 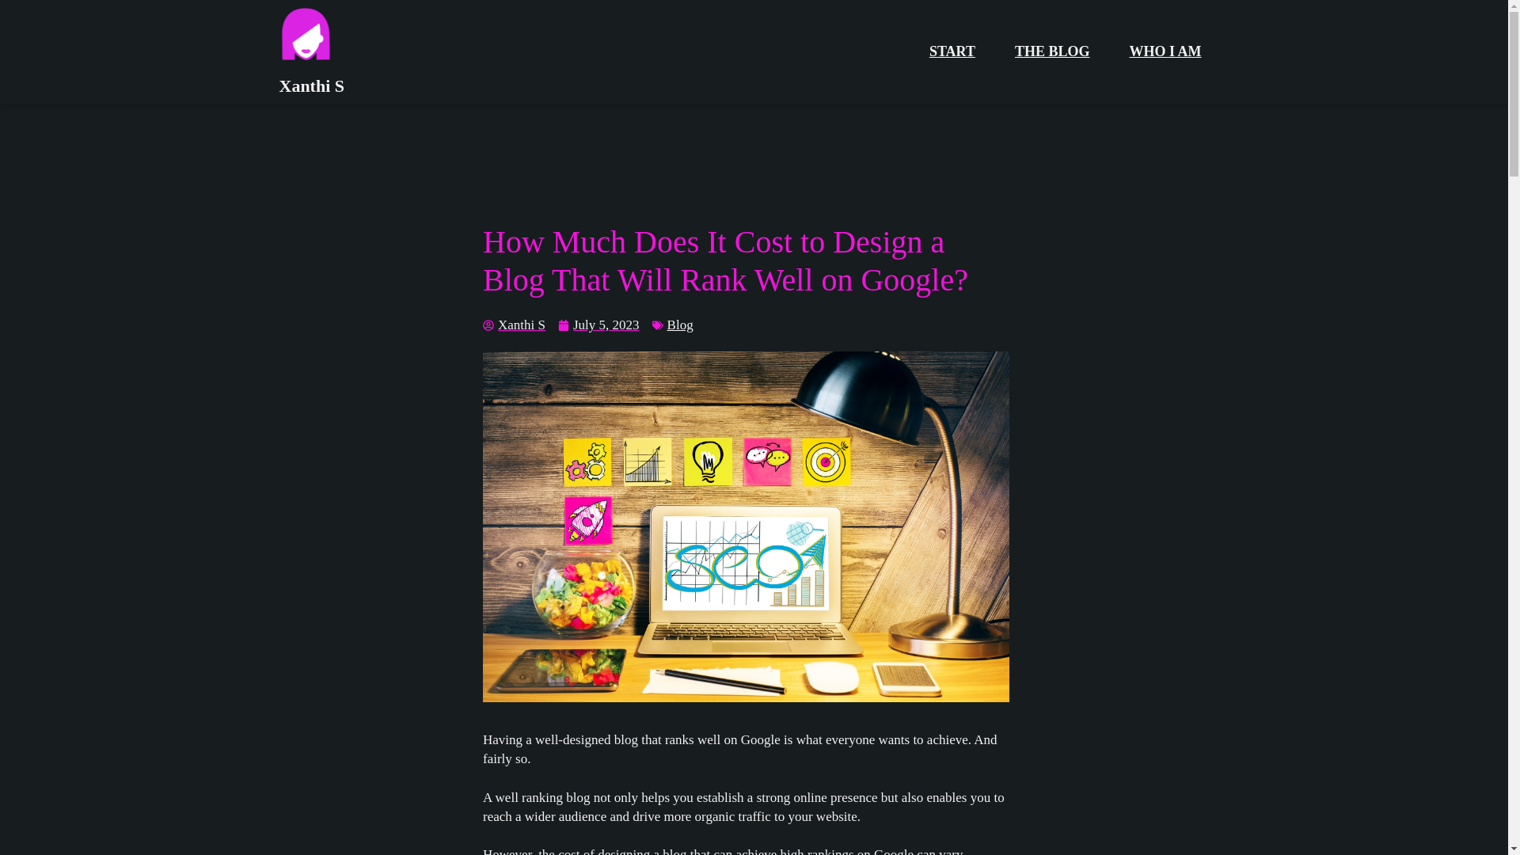 What do you see at coordinates (952, 52) in the screenshot?
I see `START` at bounding box center [952, 52].